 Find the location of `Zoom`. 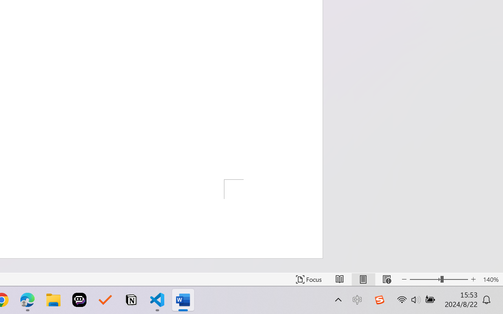

Zoom is located at coordinates (439, 279).